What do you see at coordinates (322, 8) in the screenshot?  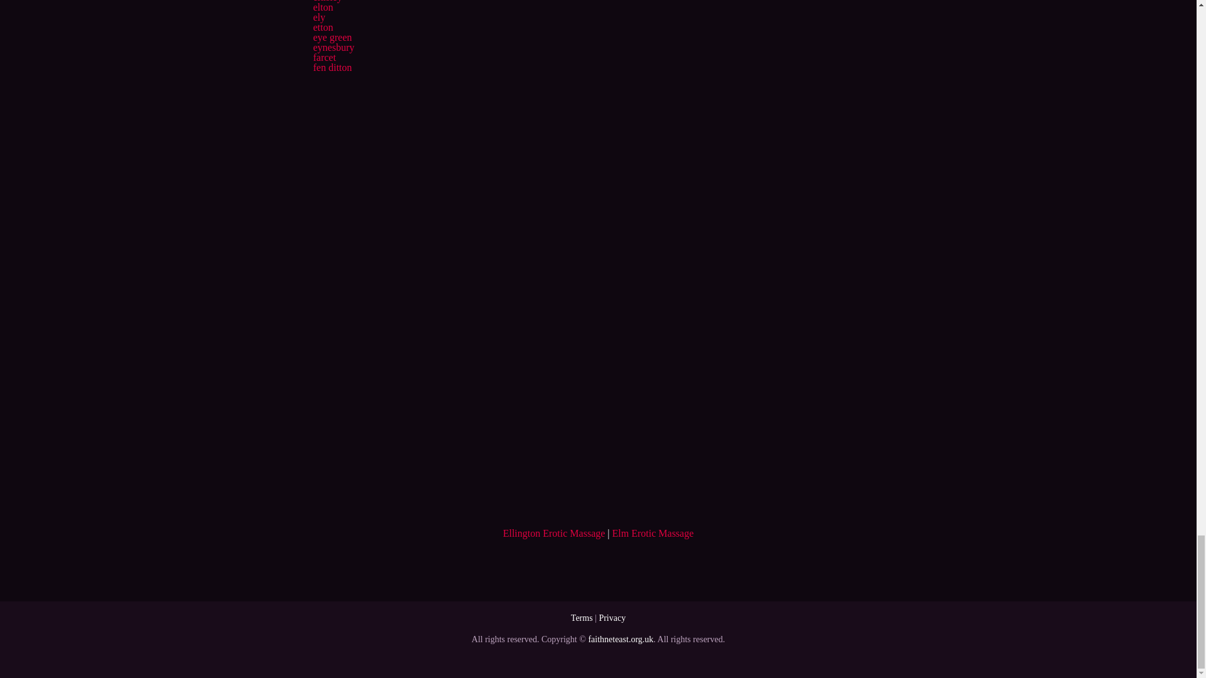 I see `elton` at bounding box center [322, 8].